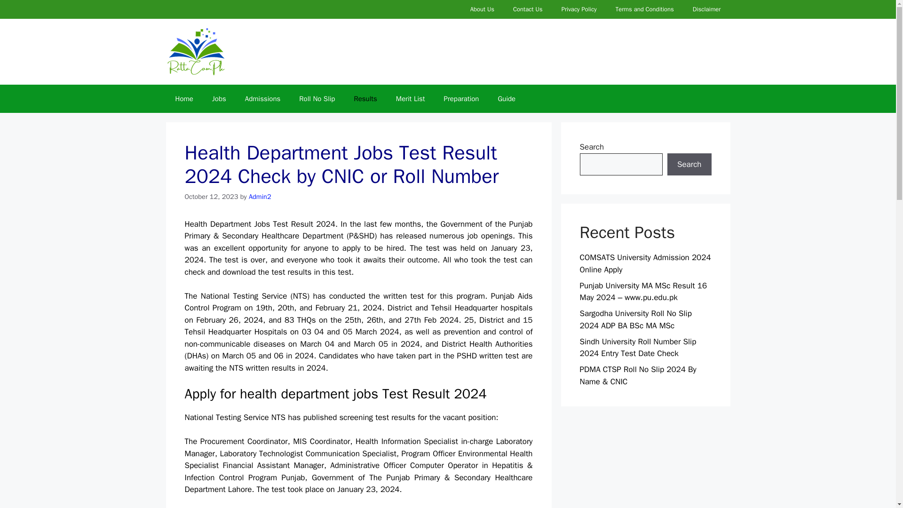 This screenshot has height=508, width=903. I want to click on Contact Us, so click(528, 9).